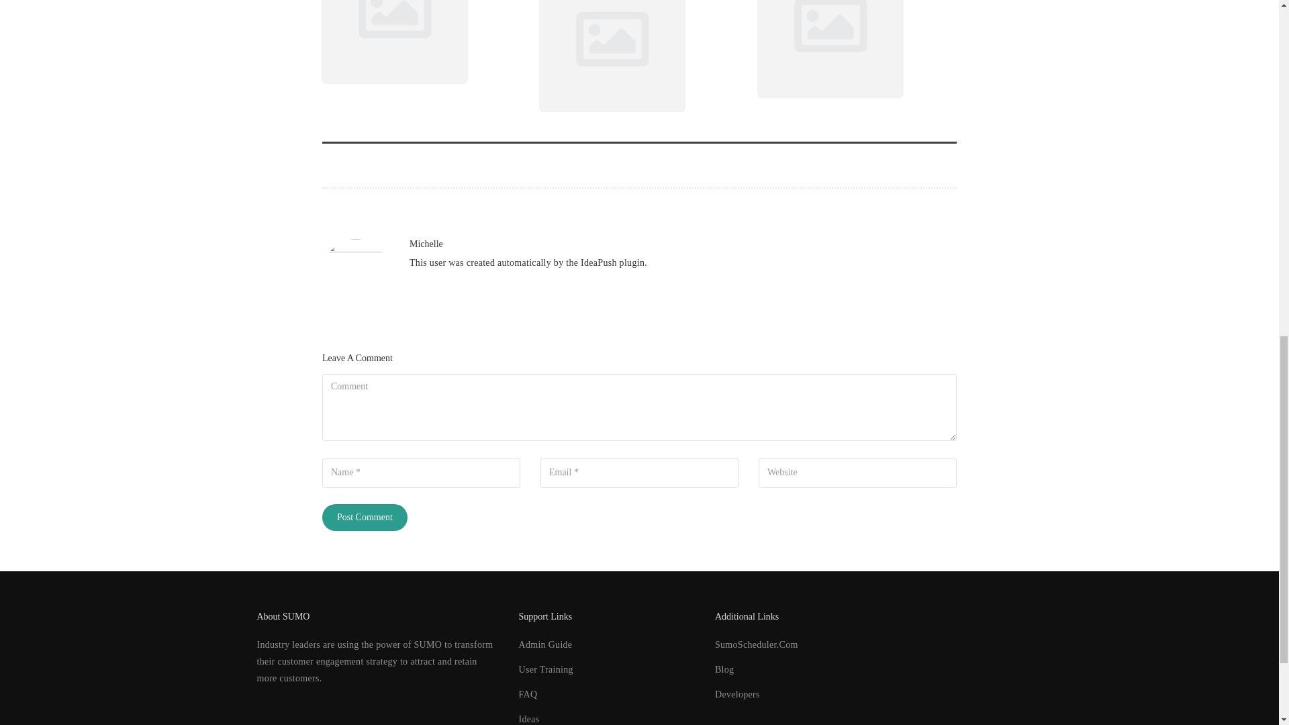 The width and height of the screenshot is (1289, 725). I want to click on Post Comment, so click(365, 517).